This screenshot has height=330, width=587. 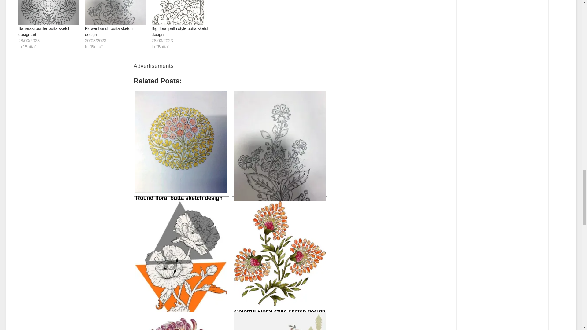 What do you see at coordinates (115, 13) in the screenshot?
I see `Flower bunch butta sketch design` at bounding box center [115, 13].